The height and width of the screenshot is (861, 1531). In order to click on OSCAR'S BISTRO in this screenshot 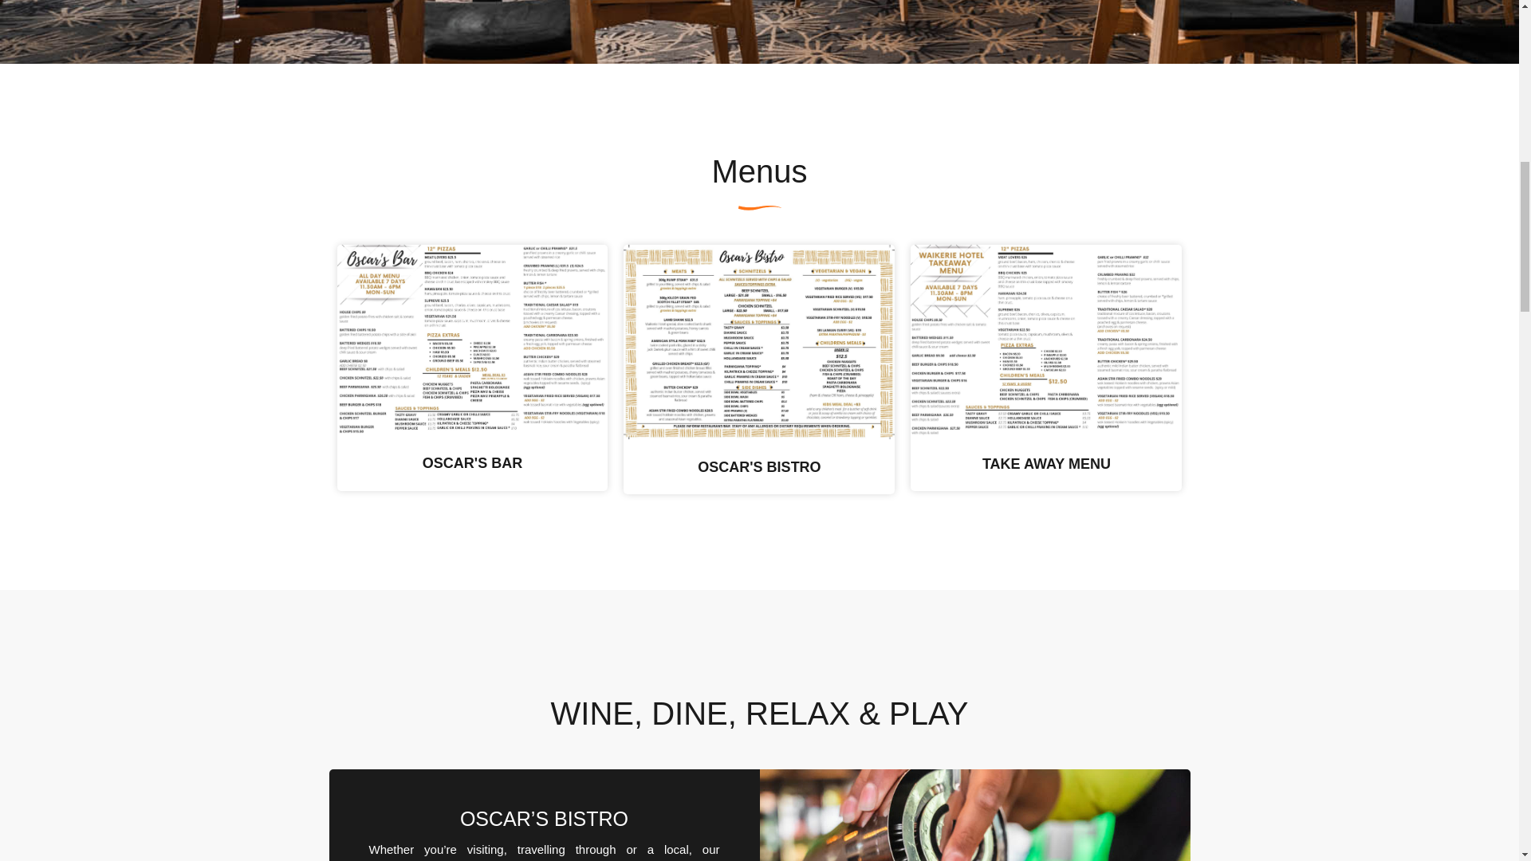, I will do `click(759, 467)`.